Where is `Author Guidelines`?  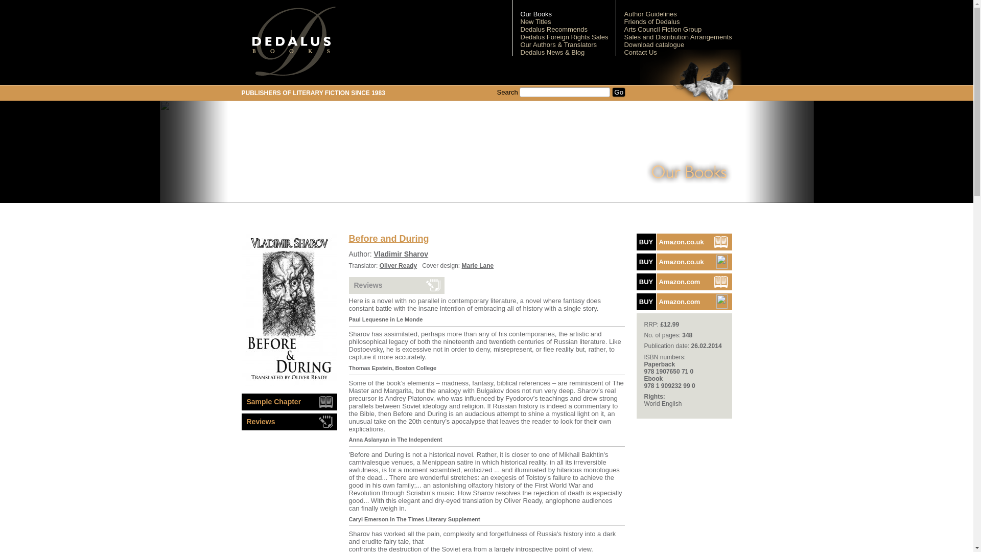
Author Guidelines is located at coordinates (650, 14).